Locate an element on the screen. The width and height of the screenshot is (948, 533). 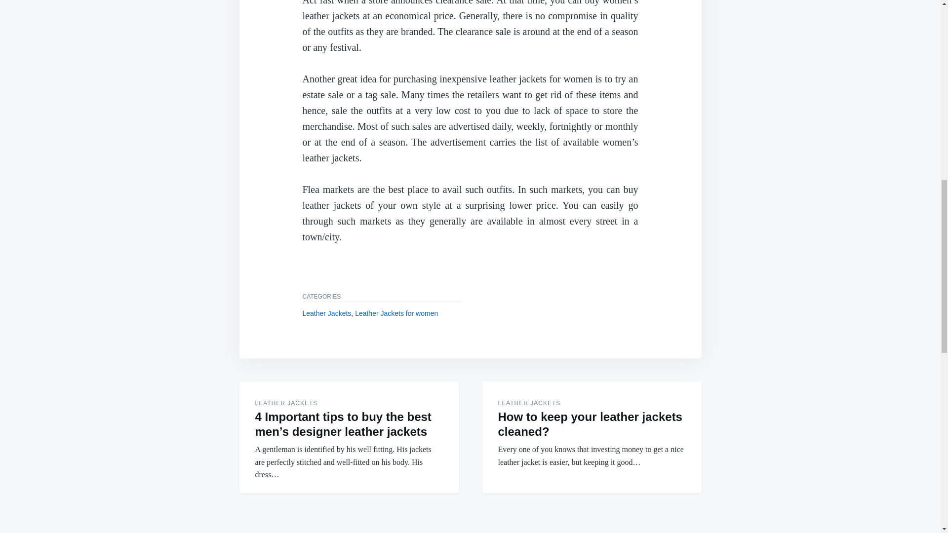
How to keep your leather jackets cleaned? is located at coordinates (590, 423).